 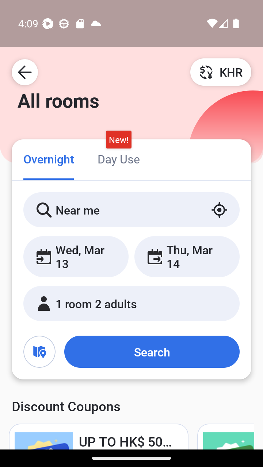 I want to click on Wed, Mar 13, so click(x=76, y=256).